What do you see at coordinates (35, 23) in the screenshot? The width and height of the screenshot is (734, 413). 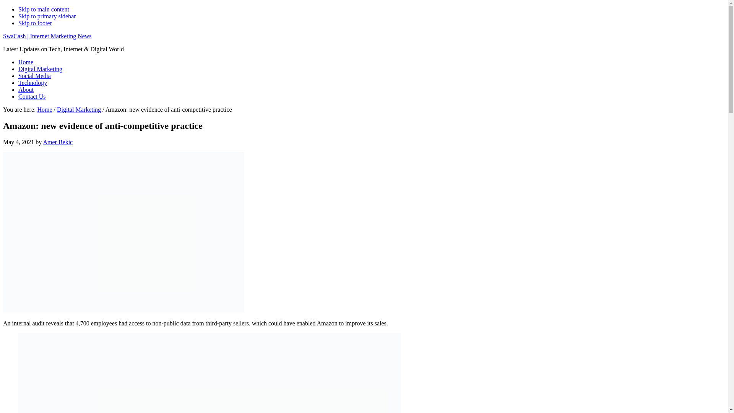 I see `Skip to footer` at bounding box center [35, 23].